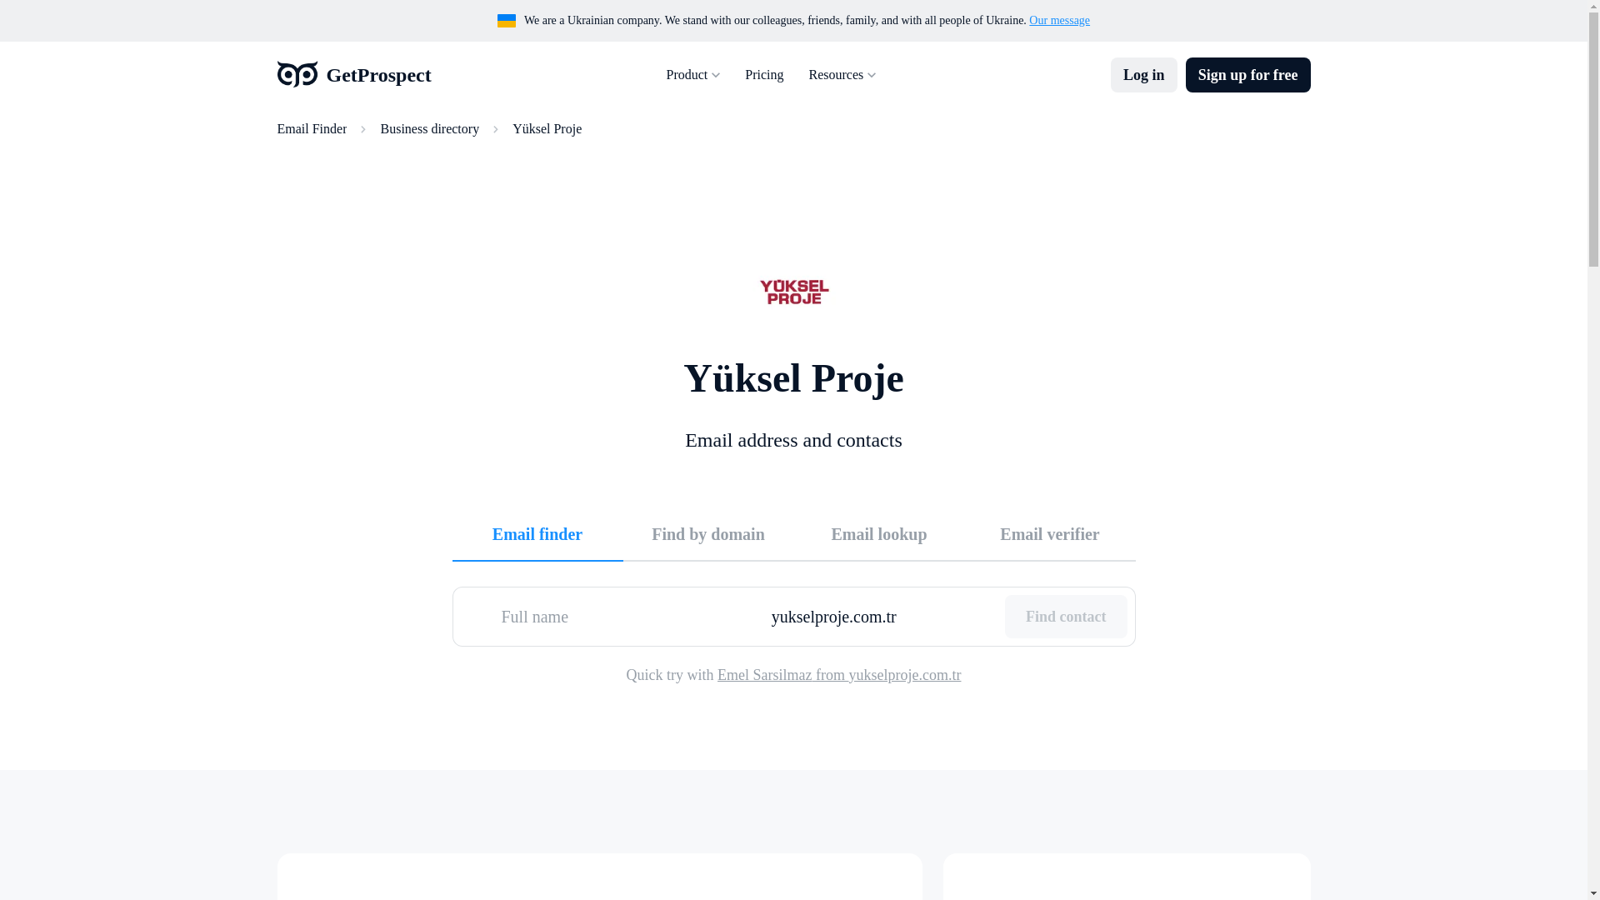 This screenshot has width=1600, height=900. Describe the element at coordinates (708, 533) in the screenshot. I see `Find by domain` at that location.